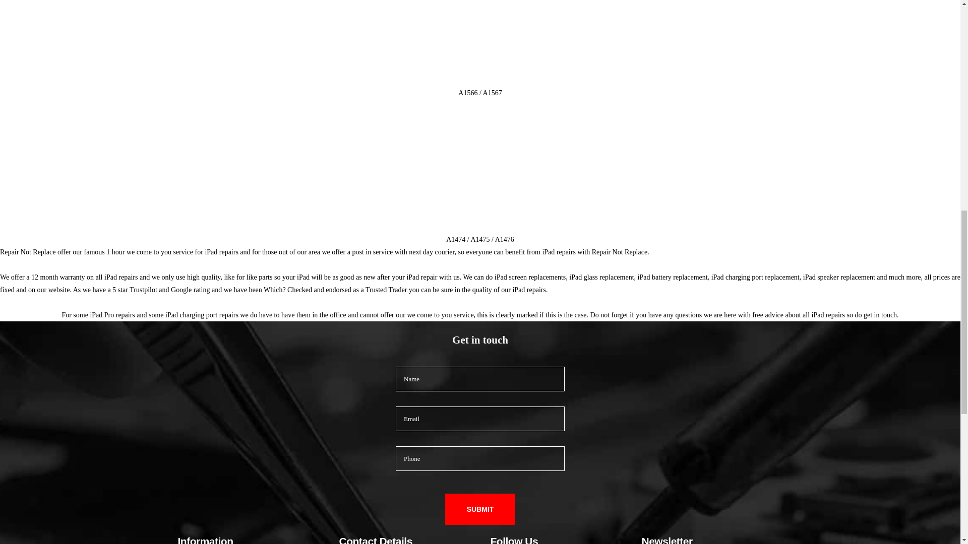  I want to click on ipad air repairs, so click(479, 173).